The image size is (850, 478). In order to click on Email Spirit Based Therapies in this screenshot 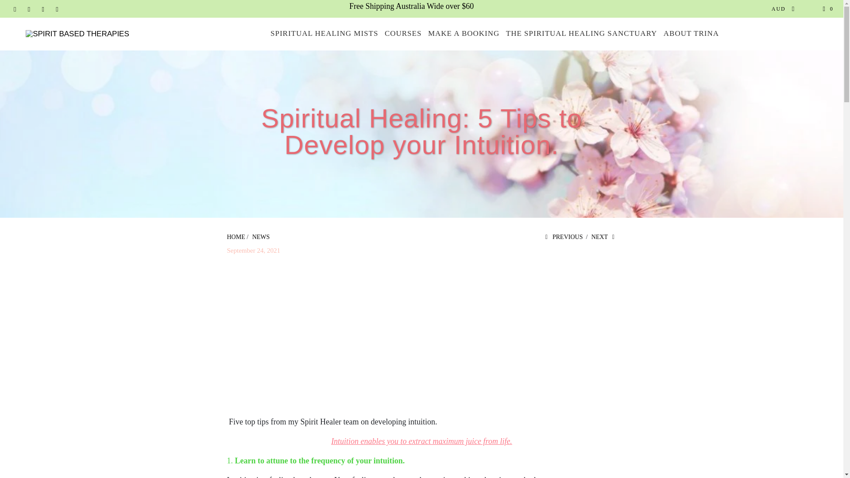, I will do `click(57, 9)`.